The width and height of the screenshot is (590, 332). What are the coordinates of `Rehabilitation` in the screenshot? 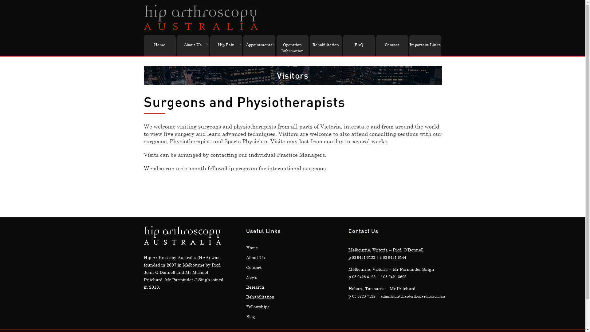 It's located at (326, 45).